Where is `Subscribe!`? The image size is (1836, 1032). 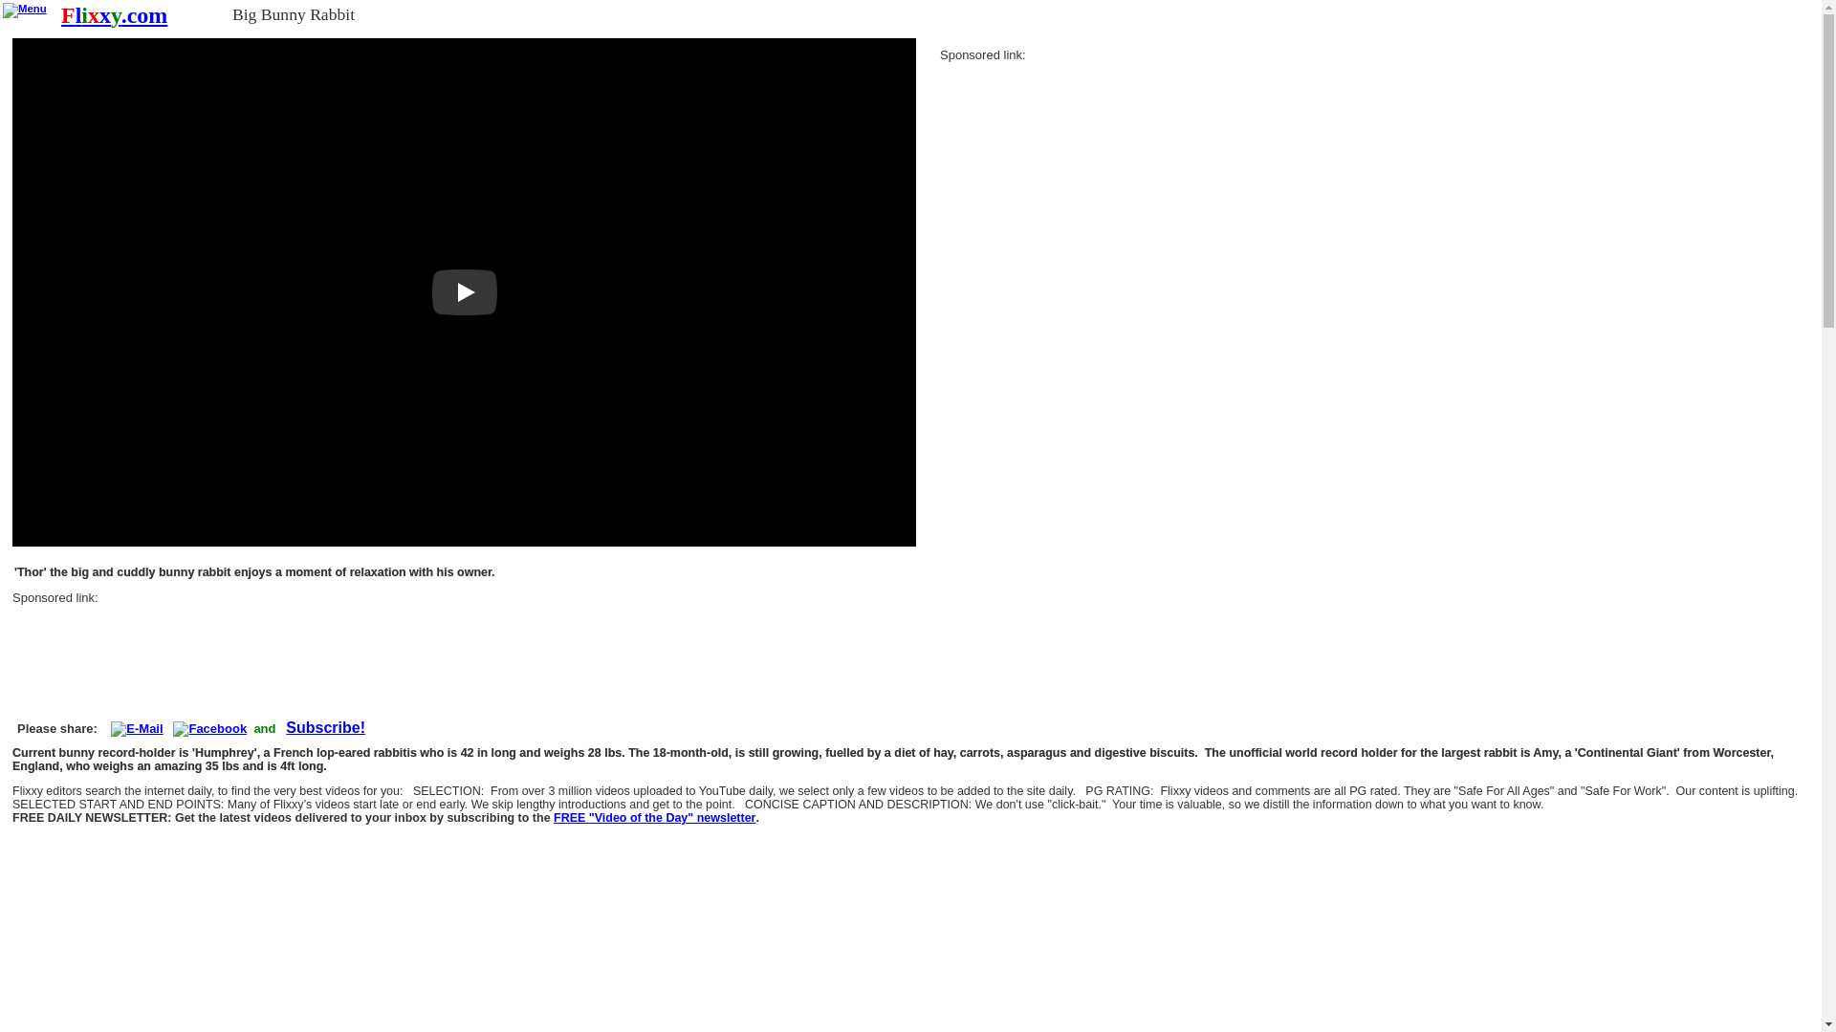 Subscribe! is located at coordinates (654, 818).